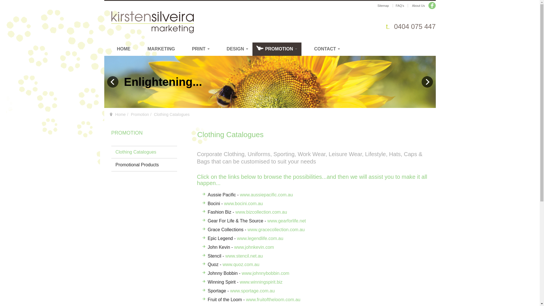 This screenshot has height=306, width=544. What do you see at coordinates (265, 273) in the screenshot?
I see `www.johnnybobbin.com` at bounding box center [265, 273].